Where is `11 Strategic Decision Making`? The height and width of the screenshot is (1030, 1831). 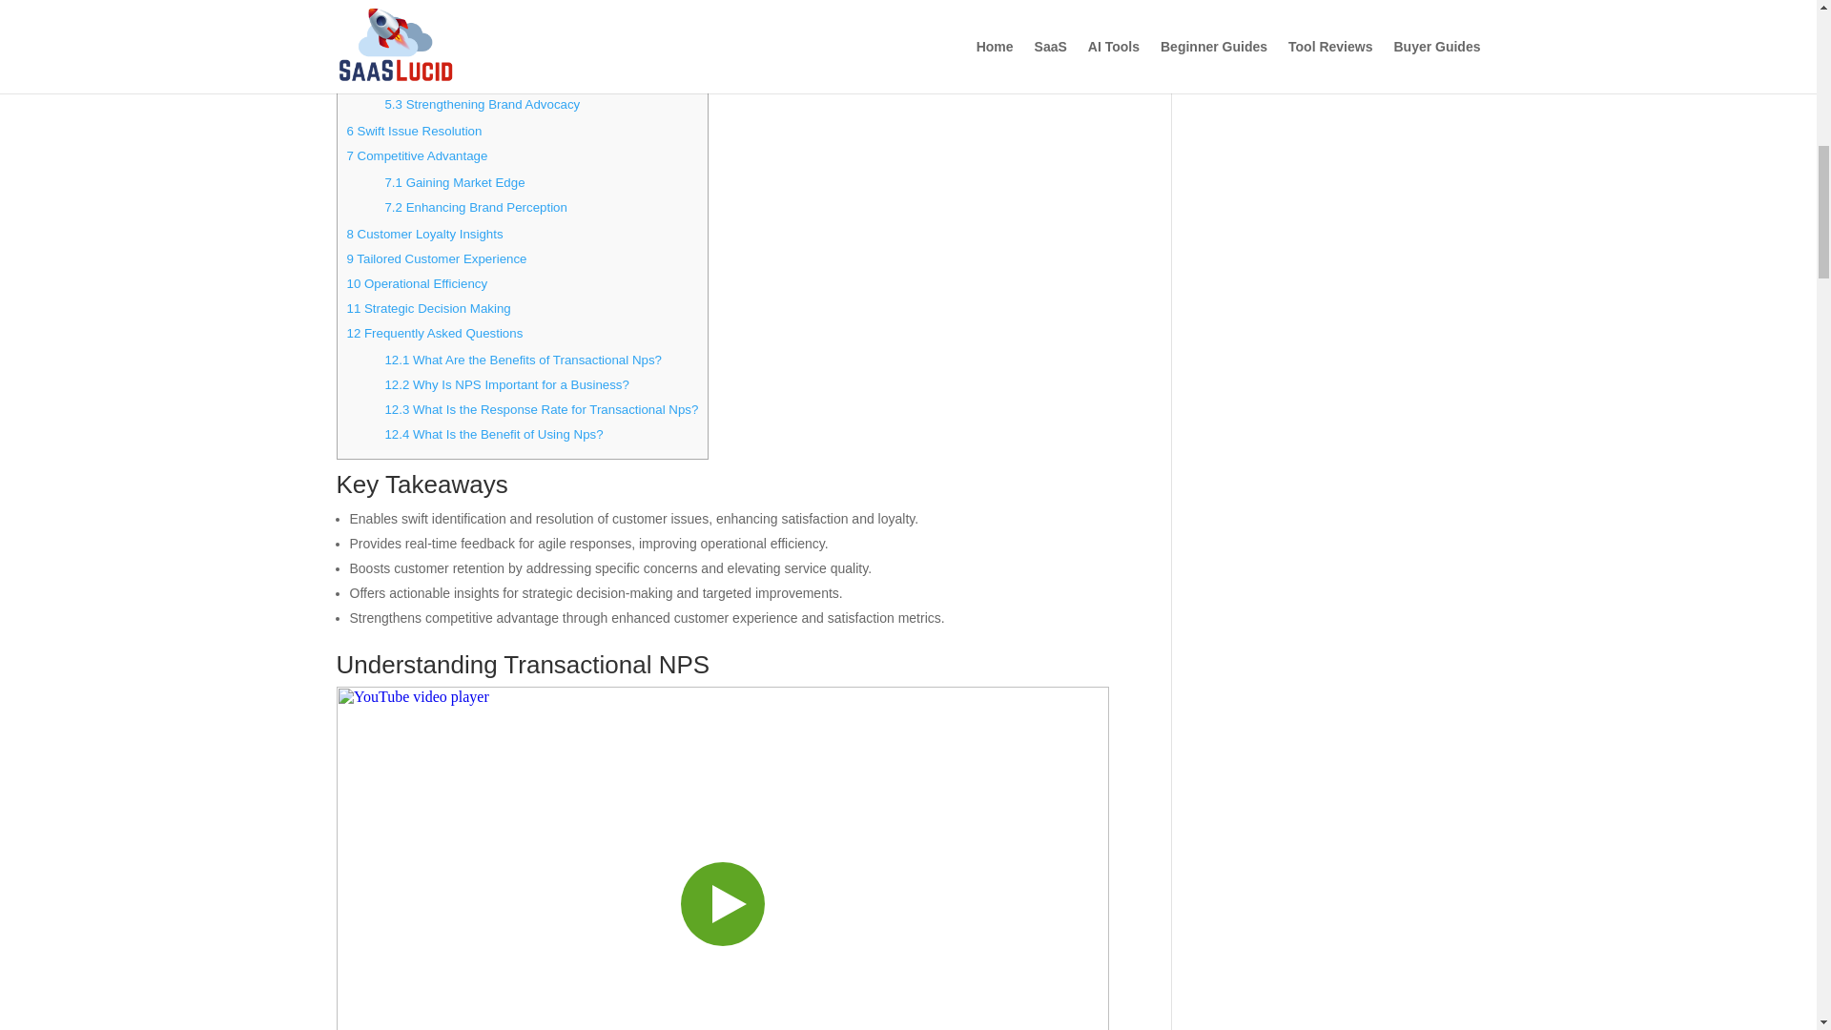
11 Strategic Decision Making is located at coordinates (429, 308).